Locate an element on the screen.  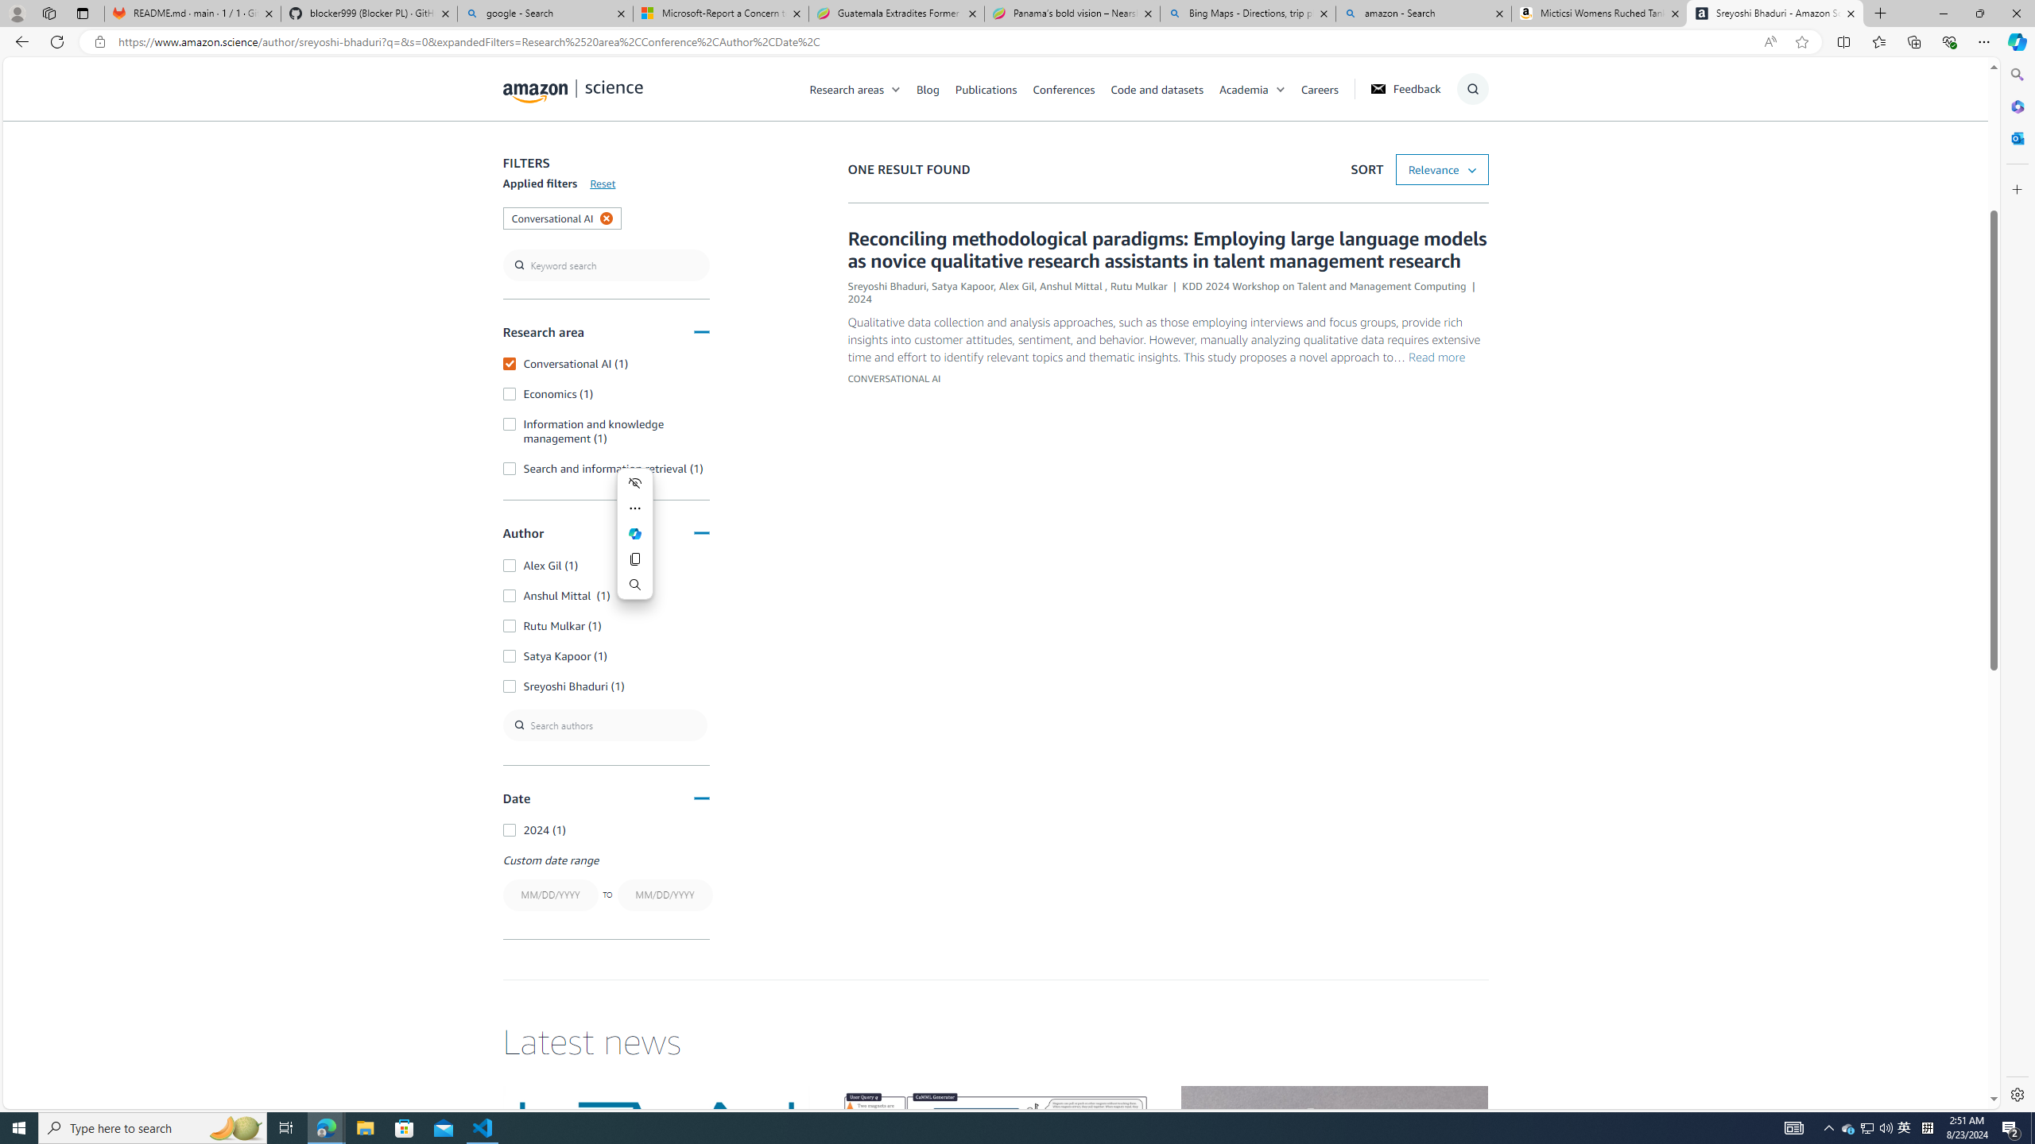
Graviton chip.png is located at coordinates (1334, 1172).